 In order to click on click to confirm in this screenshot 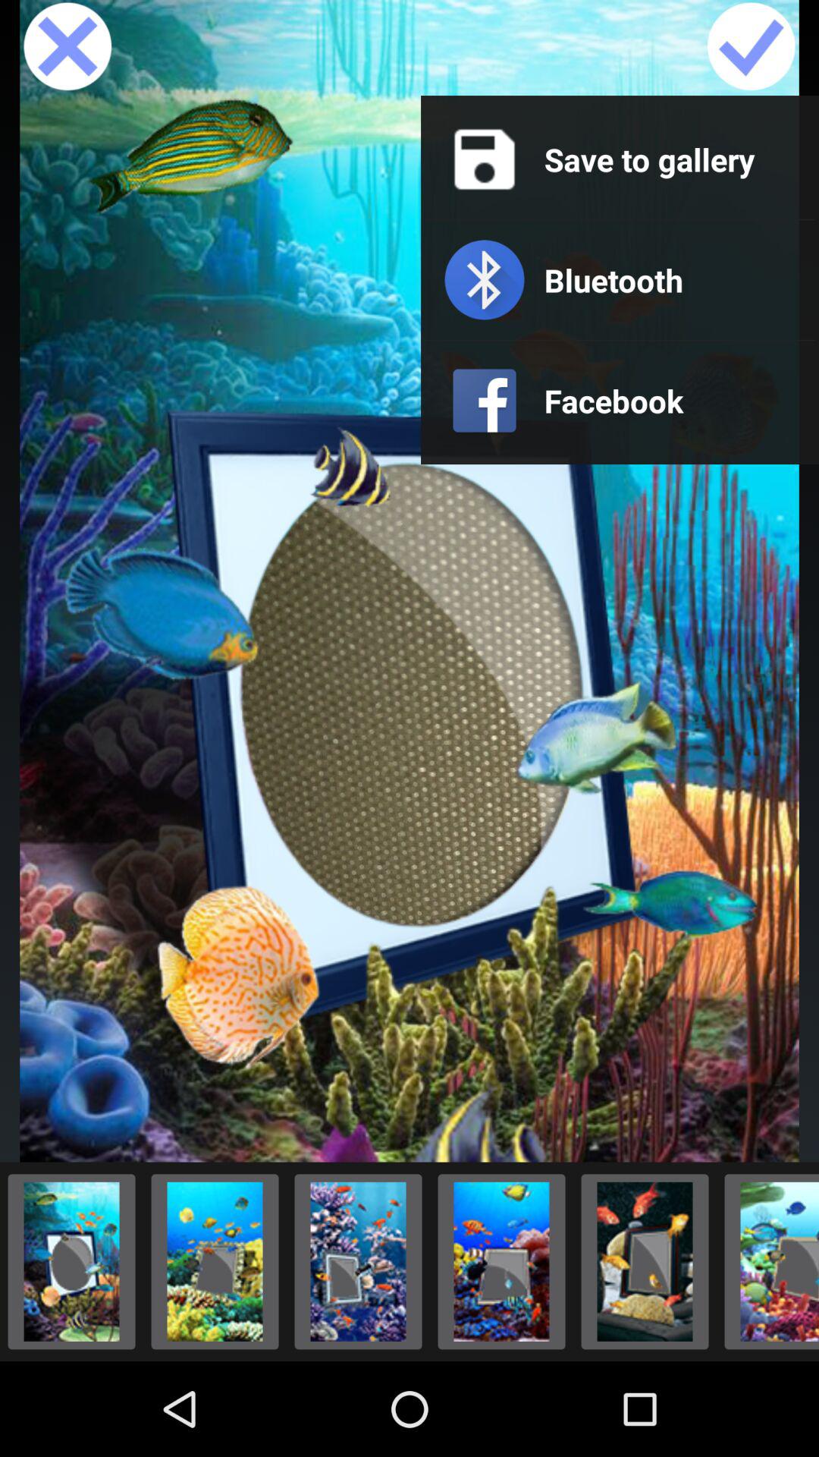, I will do `click(751, 48)`.